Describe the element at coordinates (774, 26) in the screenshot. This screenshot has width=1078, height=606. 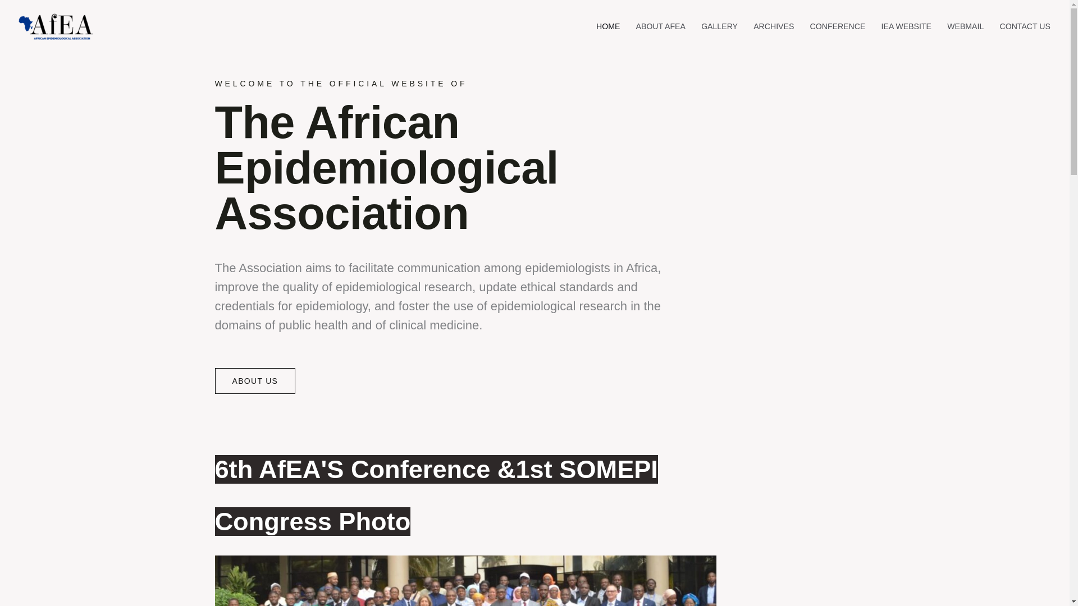
I see `ARCHIVES` at that location.